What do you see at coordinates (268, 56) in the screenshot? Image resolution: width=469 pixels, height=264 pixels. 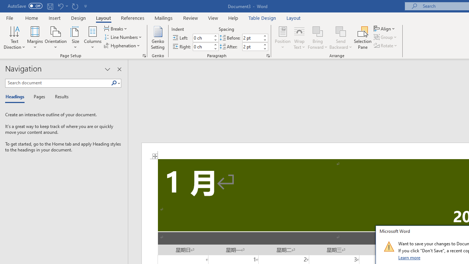 I see `Paragraph...` at bounding box center [268, 56].